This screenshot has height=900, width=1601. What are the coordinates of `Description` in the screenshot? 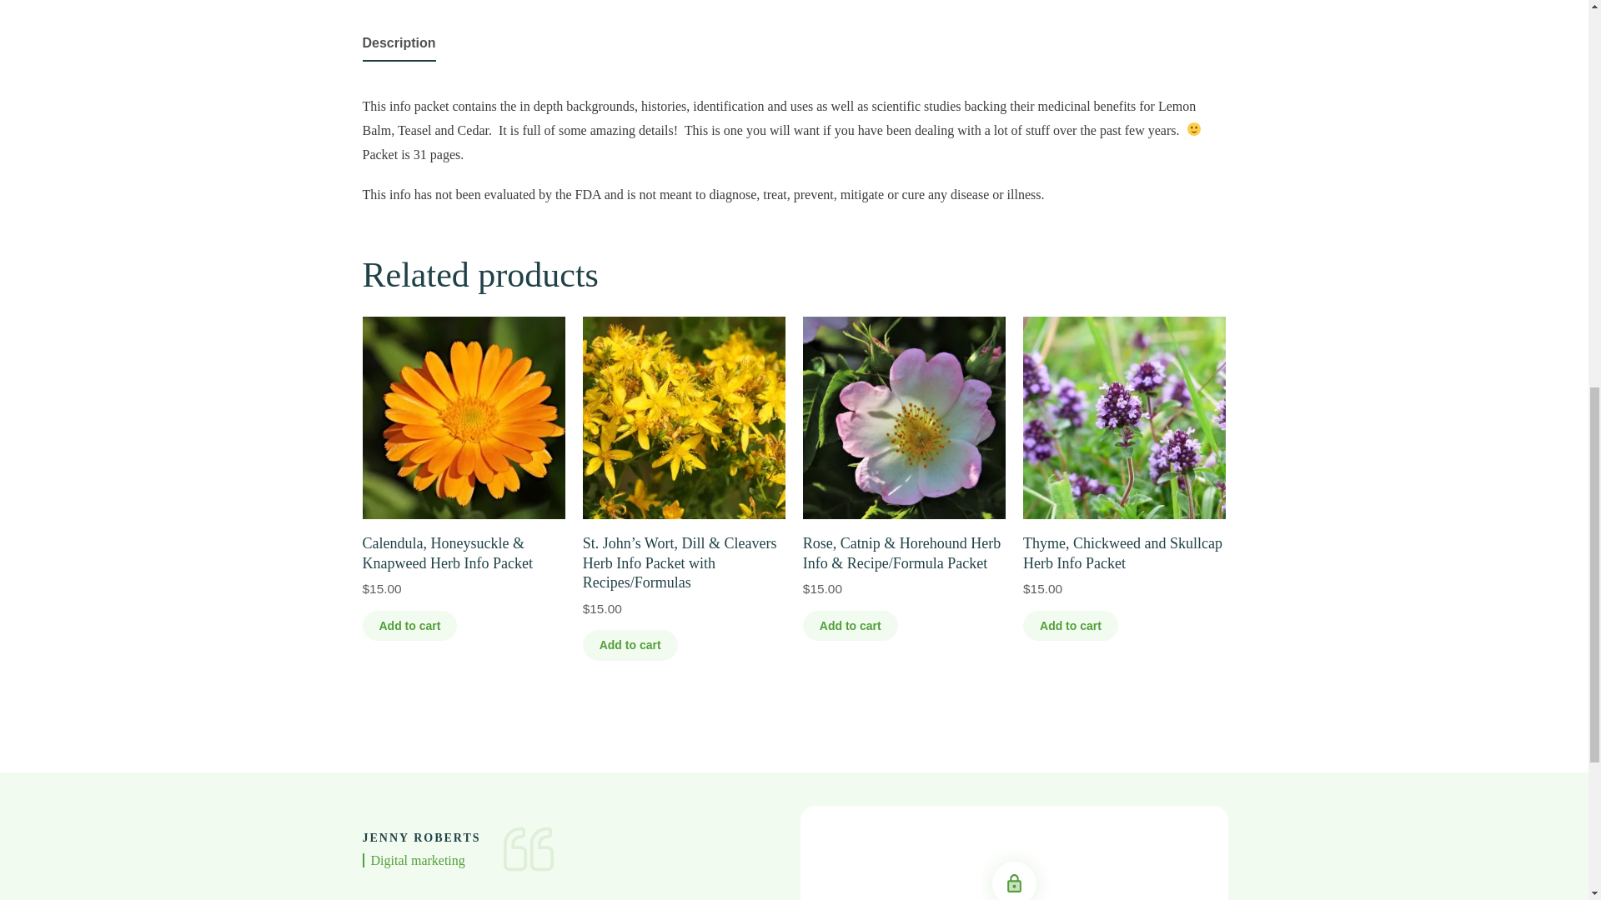 It's located at (399, 43).